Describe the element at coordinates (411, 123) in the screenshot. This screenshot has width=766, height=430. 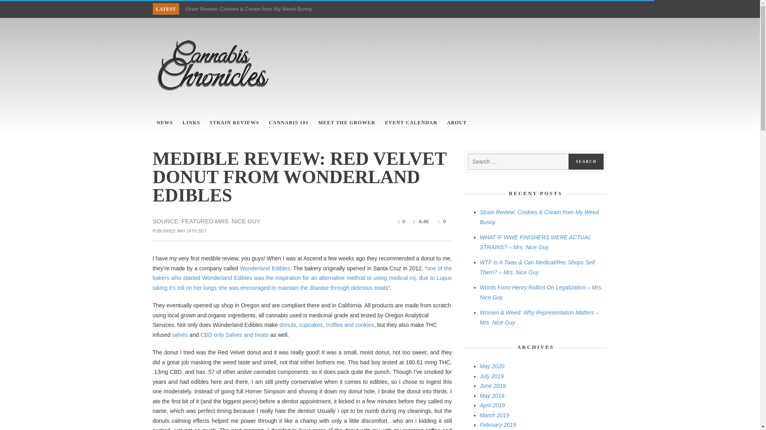
I see `EVENT CALENDAR` at that location.